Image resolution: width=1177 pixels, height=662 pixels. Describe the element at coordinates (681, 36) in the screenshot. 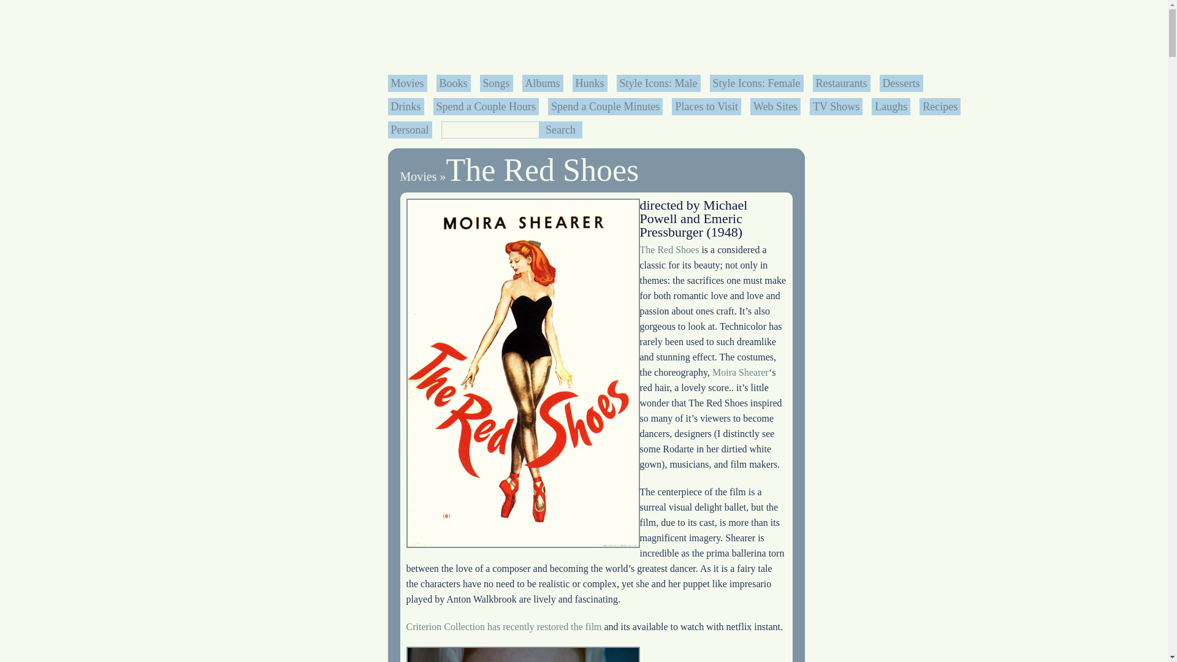

I see `Brix Picks - Home` at that location.